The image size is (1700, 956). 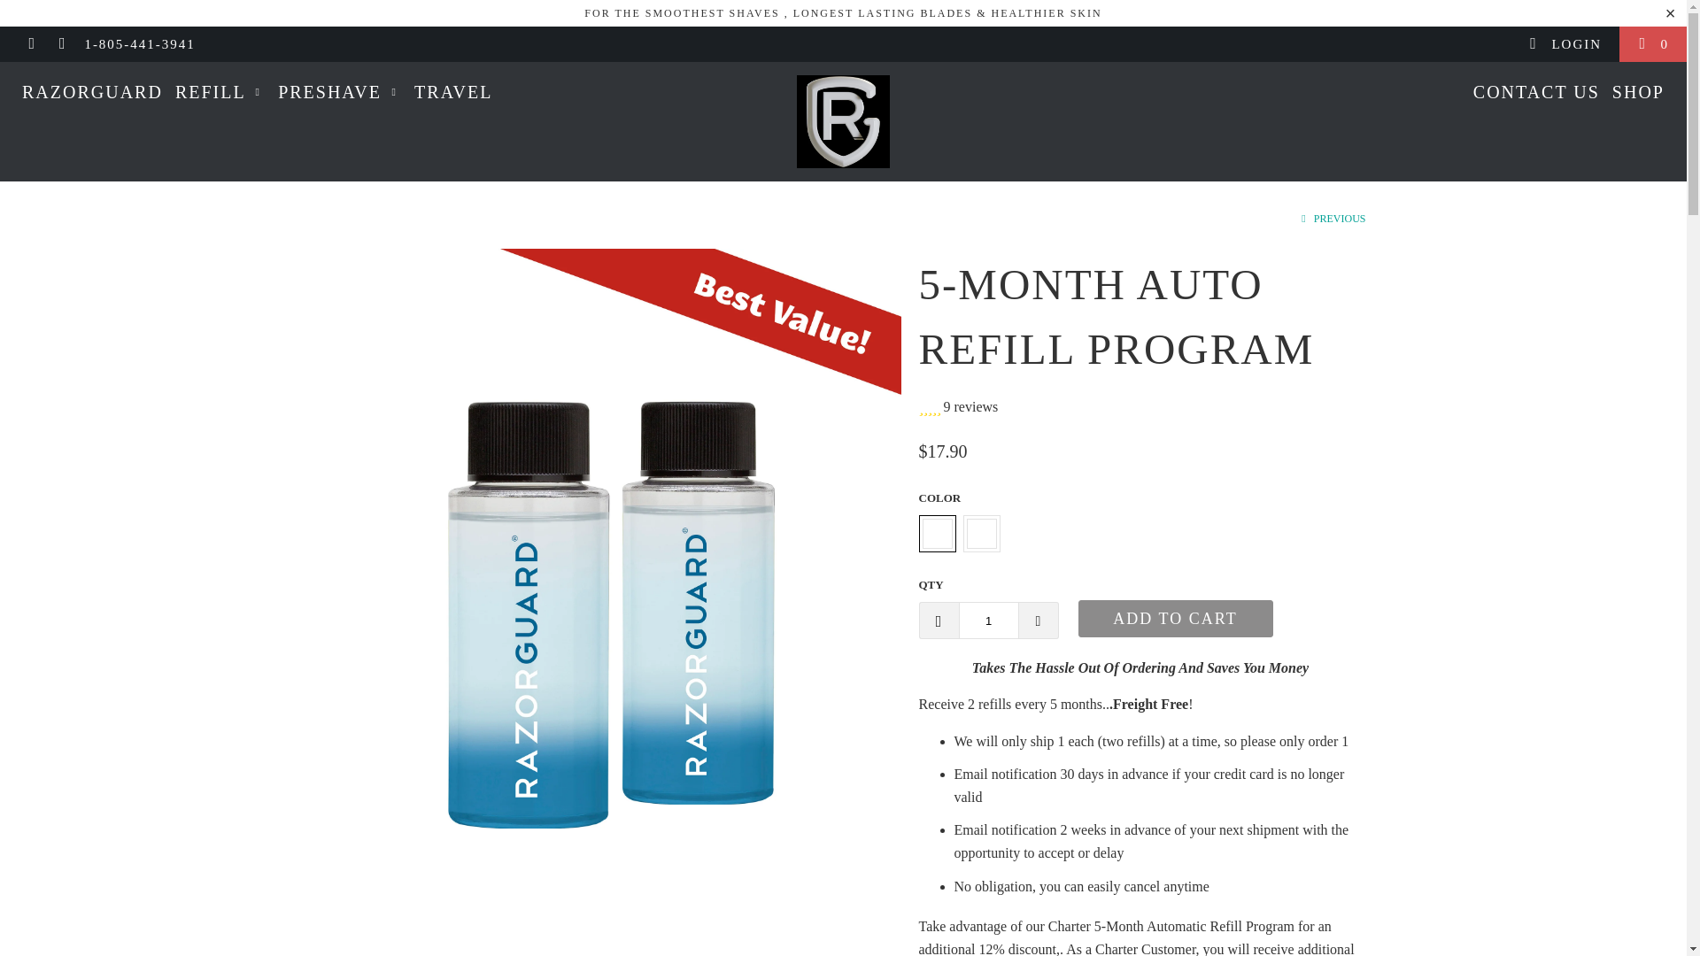 I want to click on RazorGuard, so click(x=843, y=122).